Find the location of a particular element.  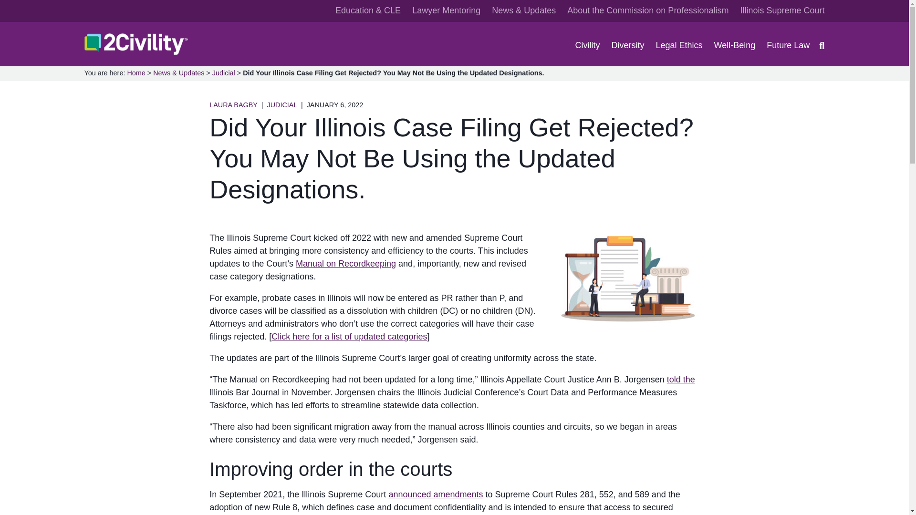

Lawyer Mentoring is located at coordinates (446, 11).